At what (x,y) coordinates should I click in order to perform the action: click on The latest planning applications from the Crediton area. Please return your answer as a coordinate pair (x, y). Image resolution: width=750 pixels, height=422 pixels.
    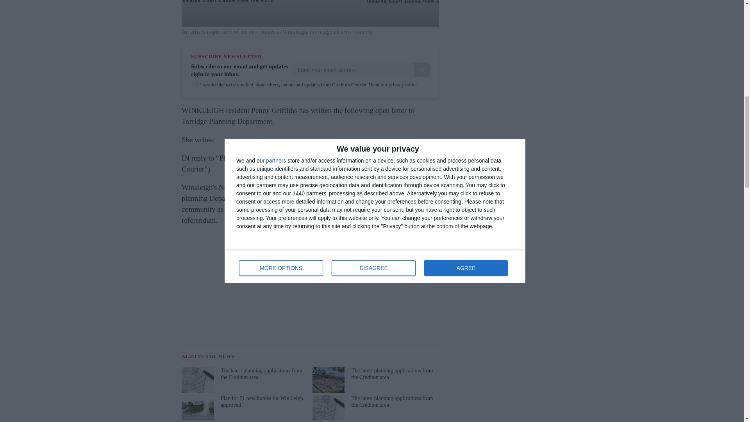
    Looking at the image, I should click on (244, 380).